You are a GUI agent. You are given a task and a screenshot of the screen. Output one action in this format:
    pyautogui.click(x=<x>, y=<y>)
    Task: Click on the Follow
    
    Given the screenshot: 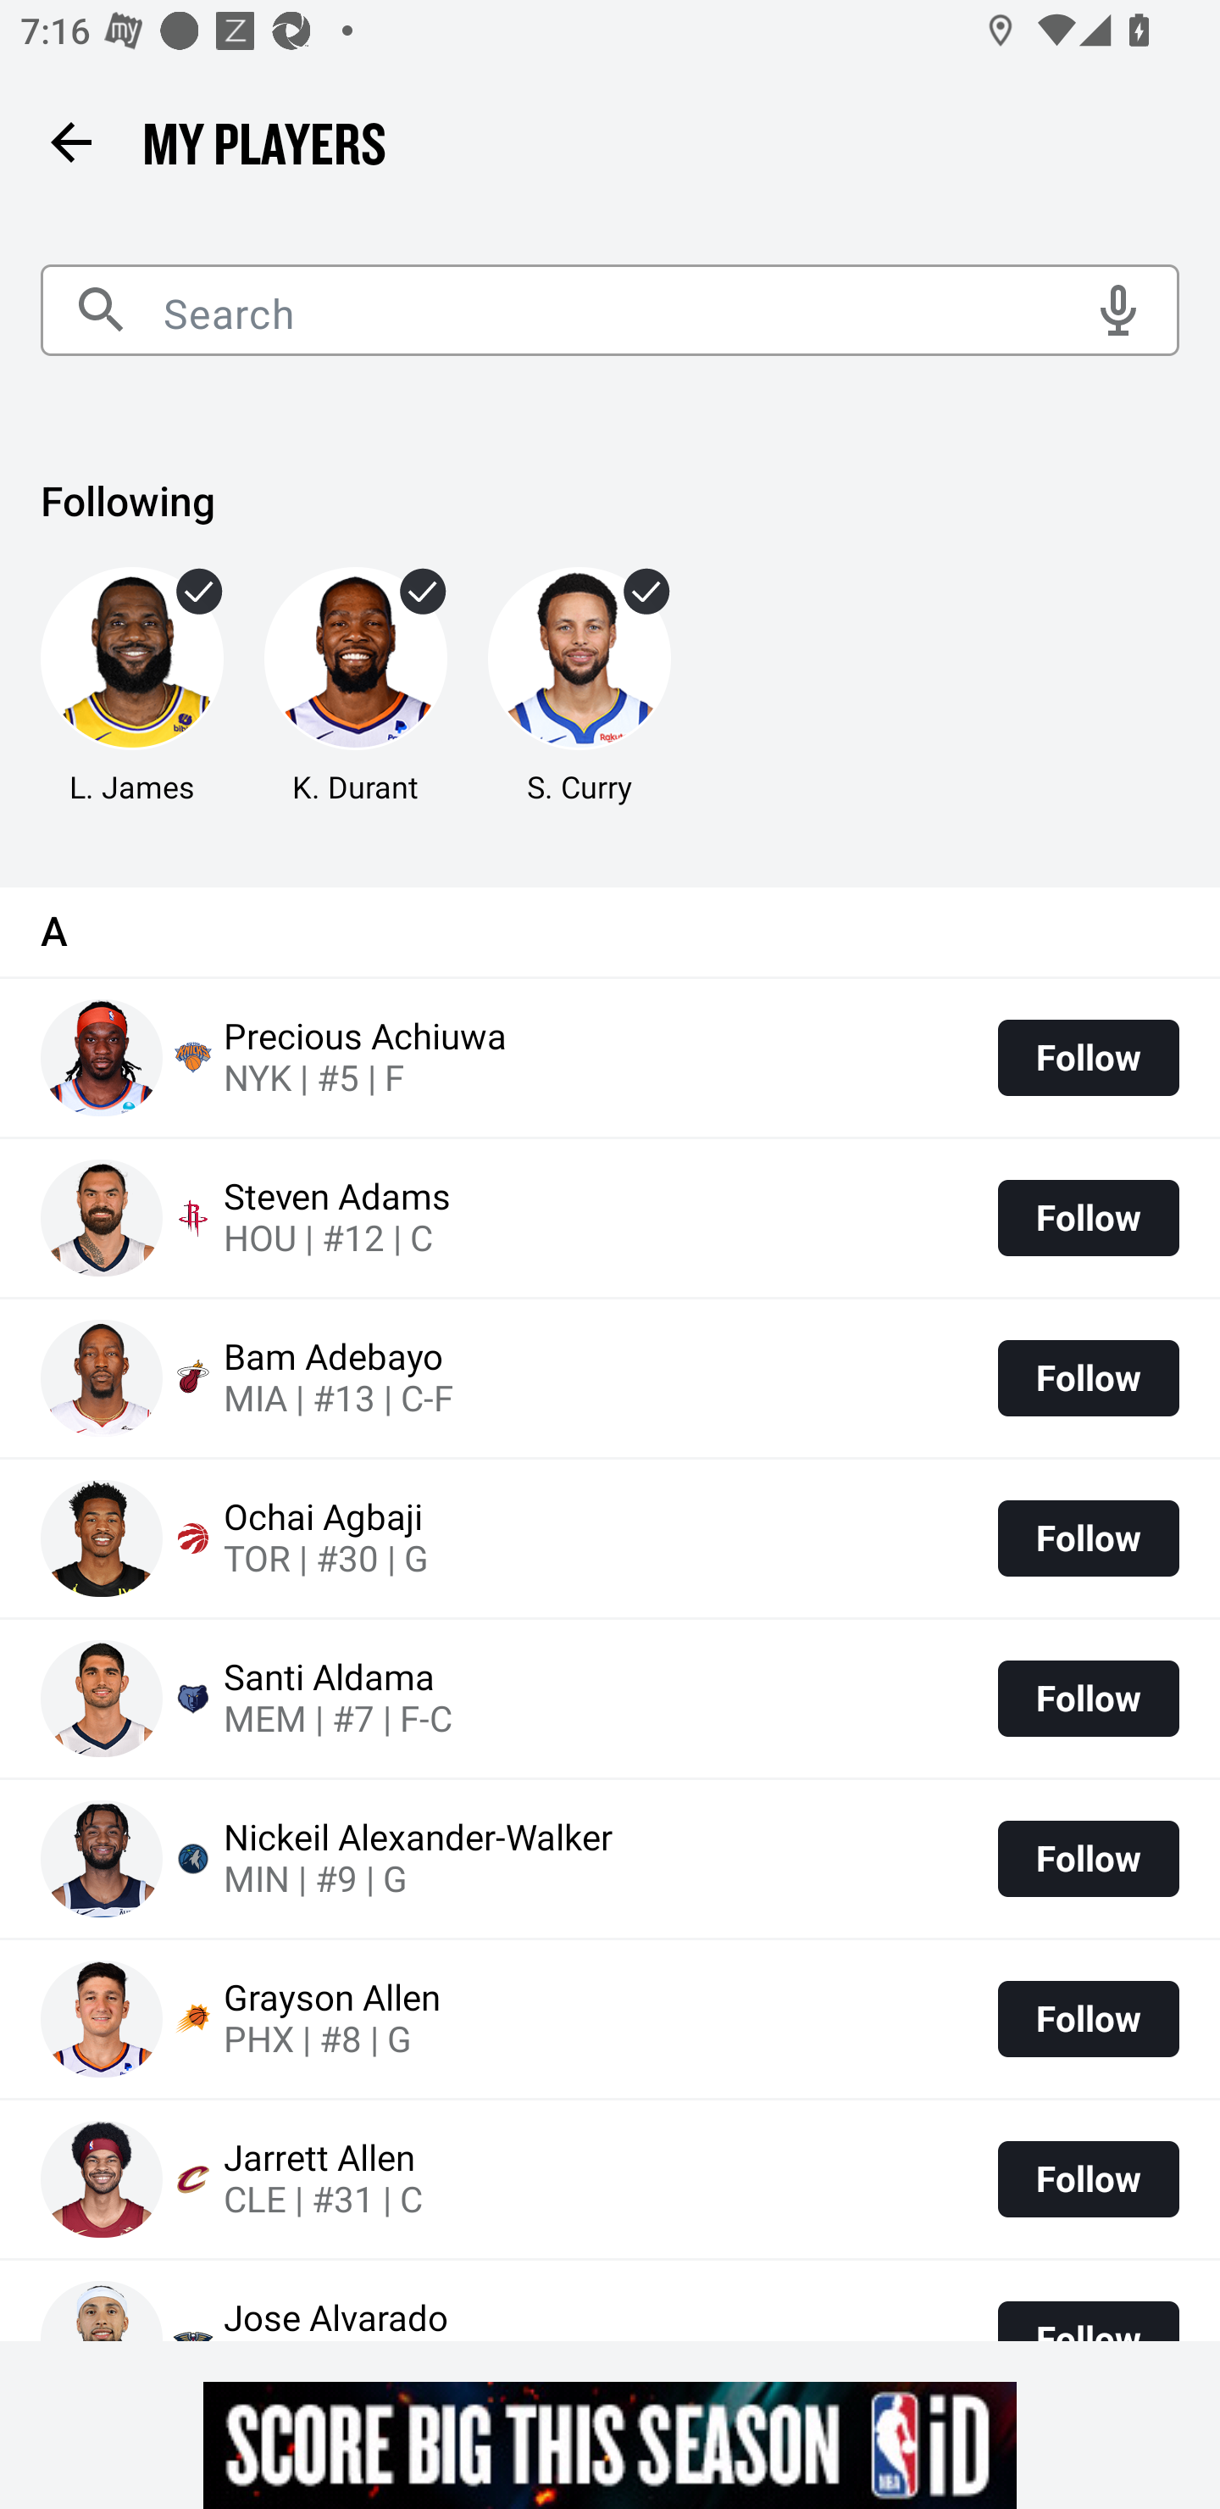 What is the action you would take?
    pyautogui.click(x=1088, y=1539)
    